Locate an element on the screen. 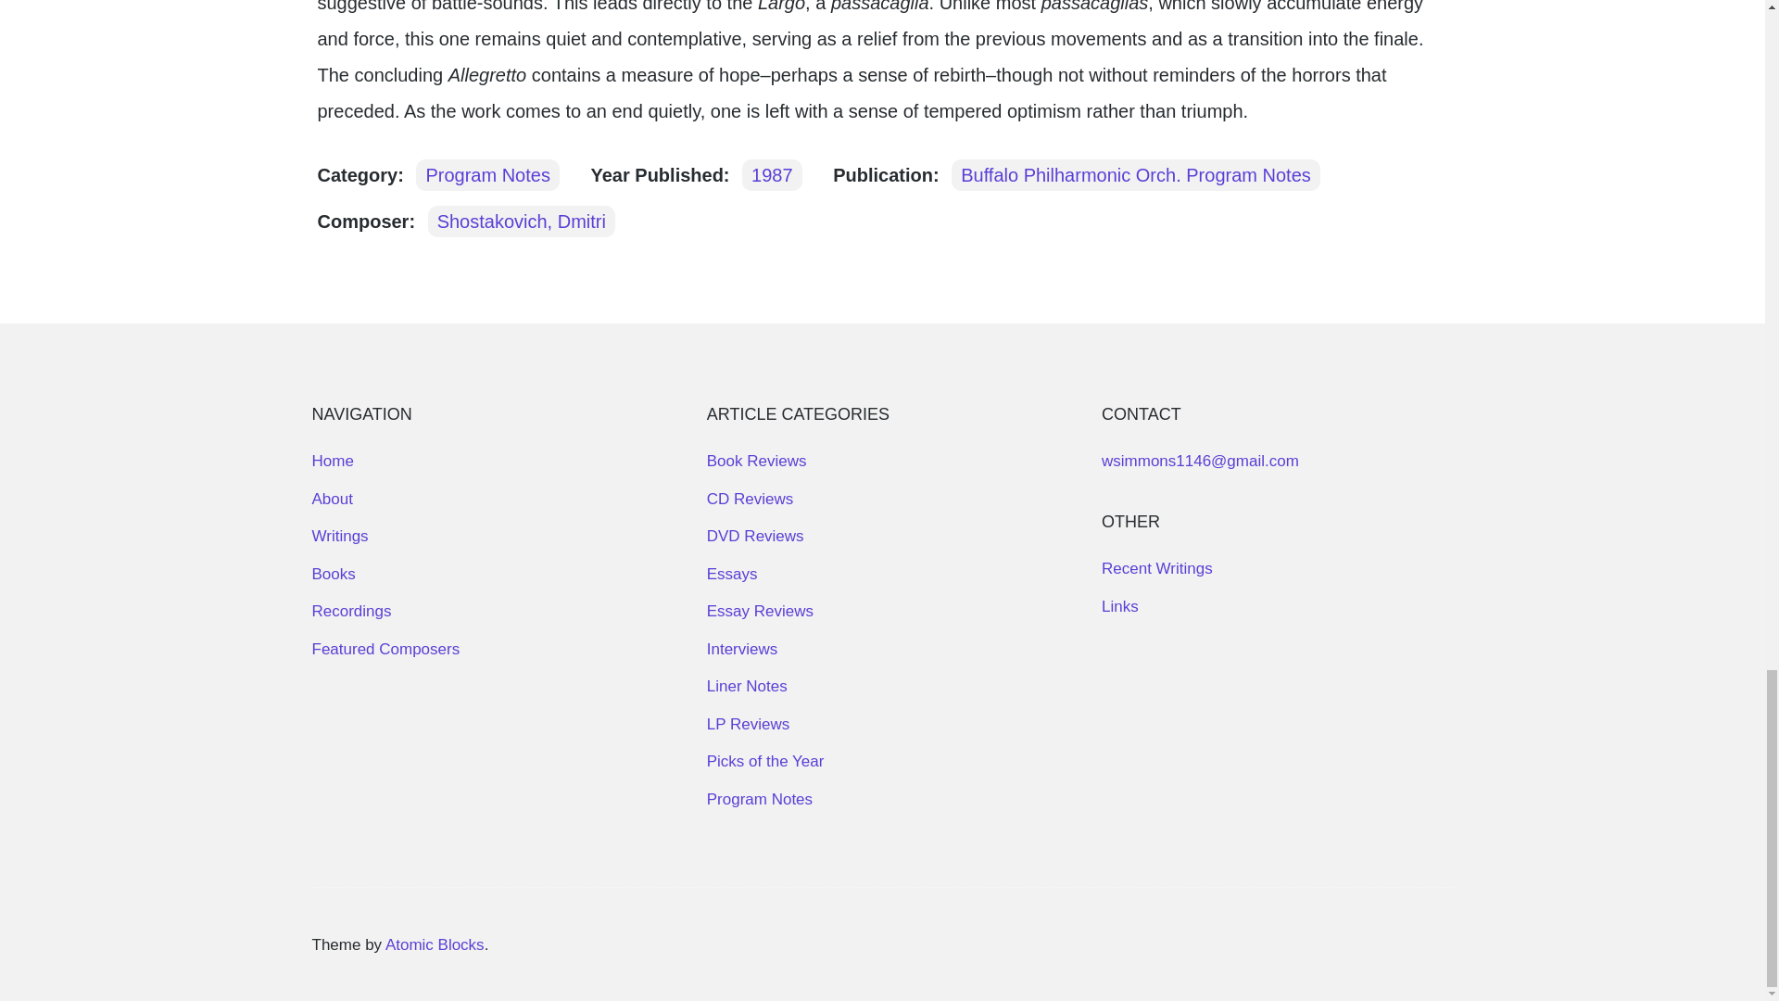 The image size is (1779, 1001). CD Reviews is located at coordinates (750, 499).